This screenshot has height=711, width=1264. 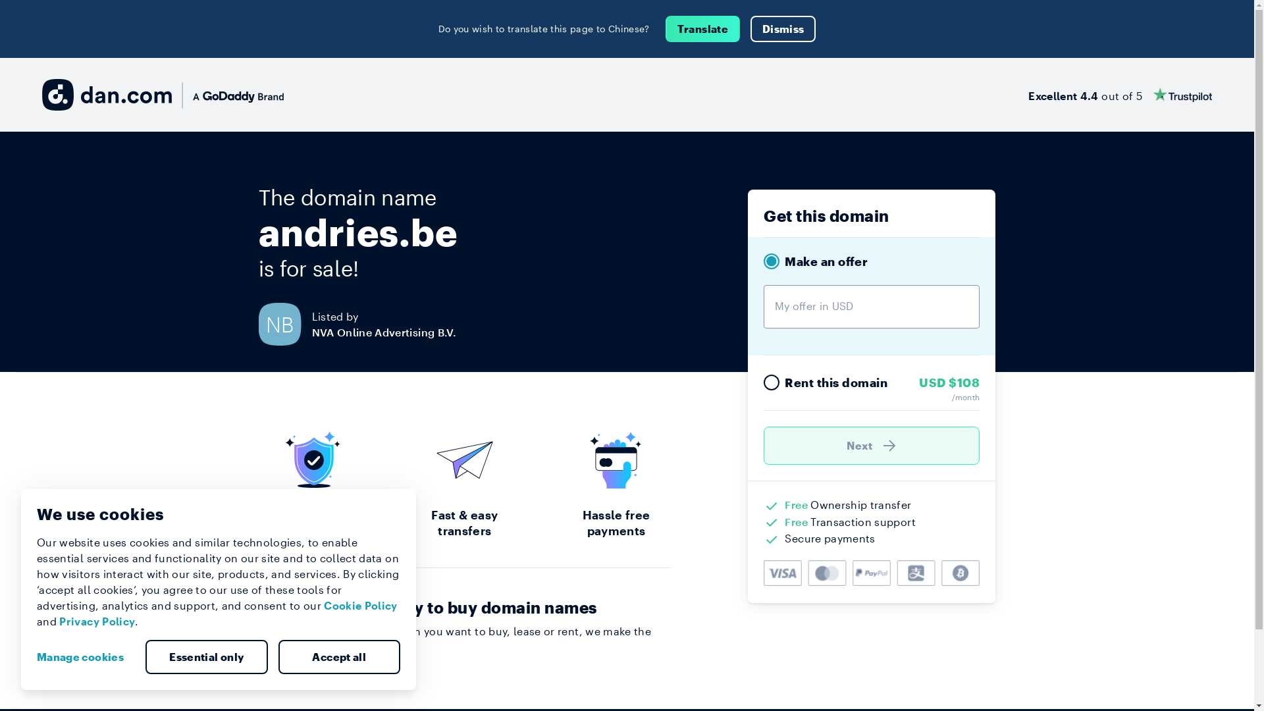 I want to click on Privacy Policy, so click(x=97, y=621).